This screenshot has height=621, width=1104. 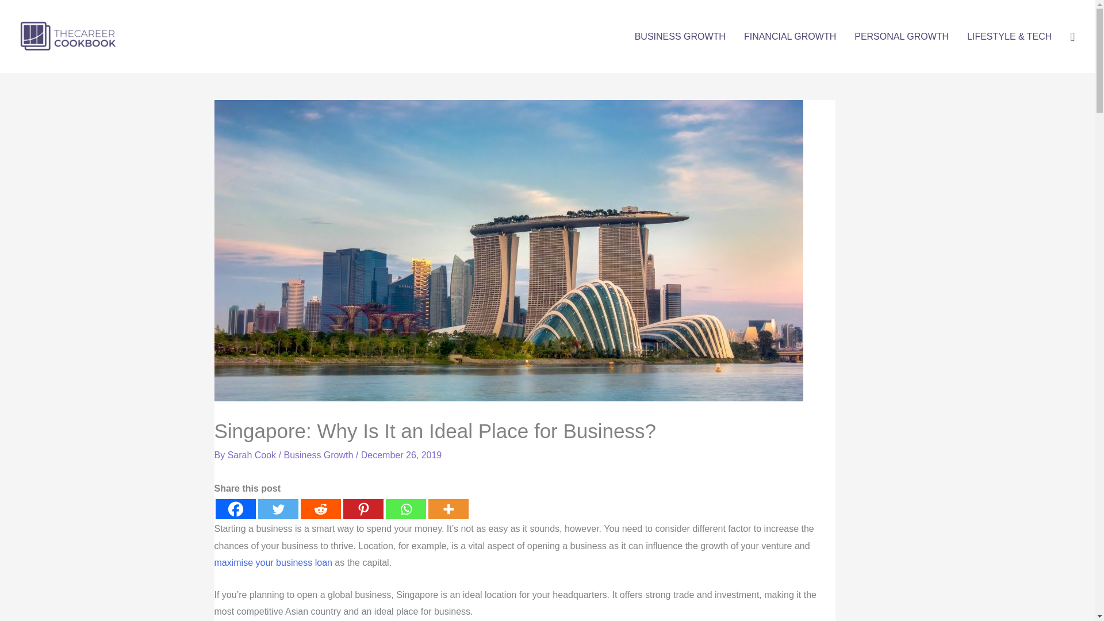 I want to click on More, so click(x=448, y=509).